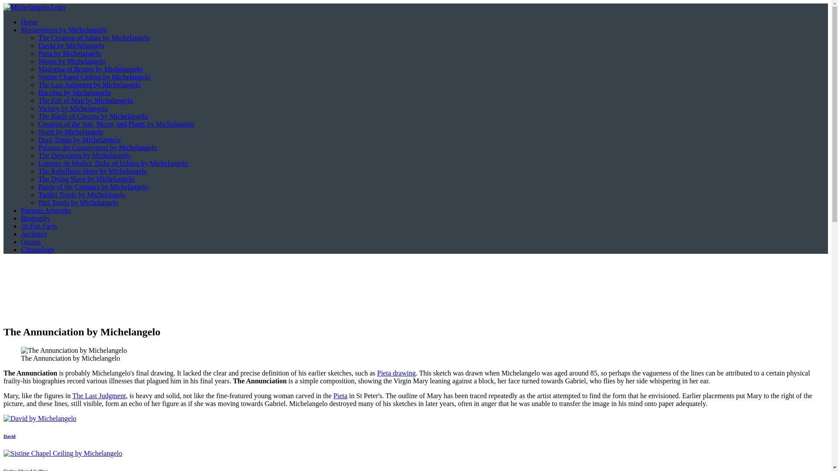  I want to click on Bacchus by Michelangelo, so click(74, 92).